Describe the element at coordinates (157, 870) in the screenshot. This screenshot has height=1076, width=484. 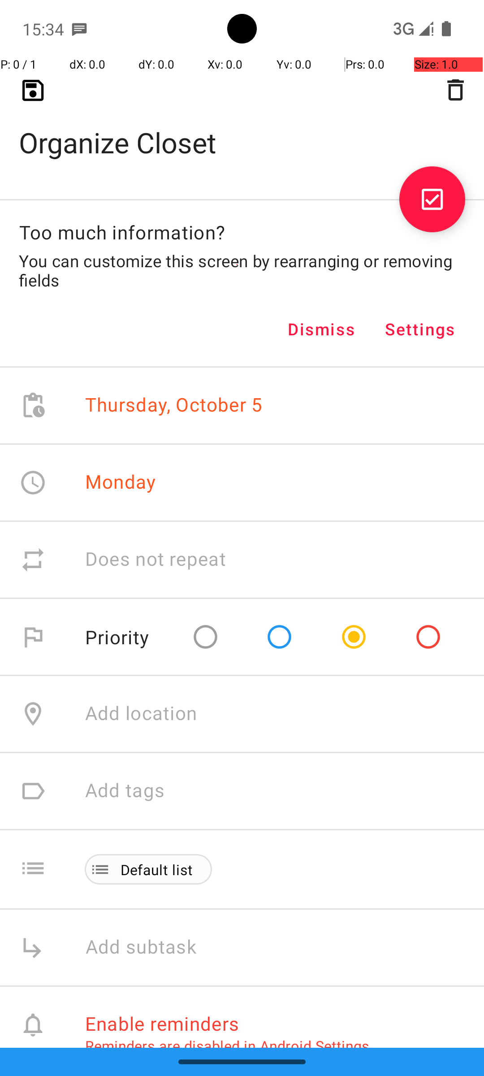
I see `Default list` at that location.